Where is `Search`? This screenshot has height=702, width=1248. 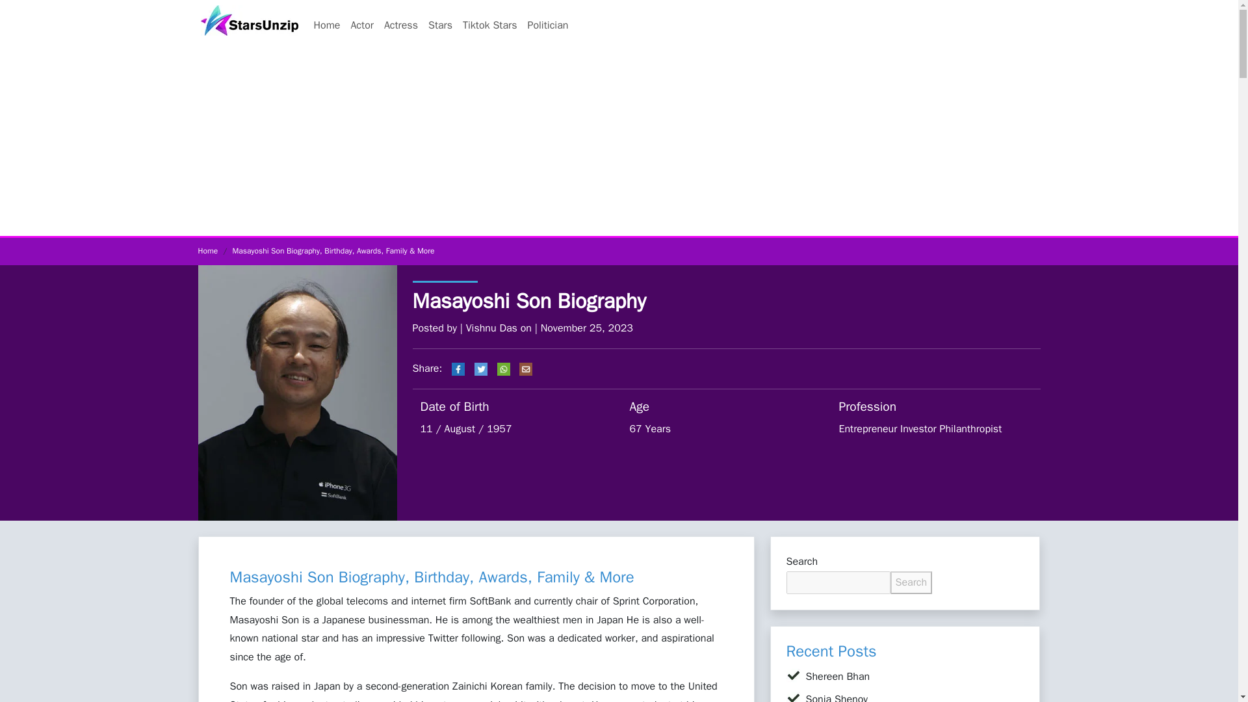
Search is located at coordinates (911, 582).